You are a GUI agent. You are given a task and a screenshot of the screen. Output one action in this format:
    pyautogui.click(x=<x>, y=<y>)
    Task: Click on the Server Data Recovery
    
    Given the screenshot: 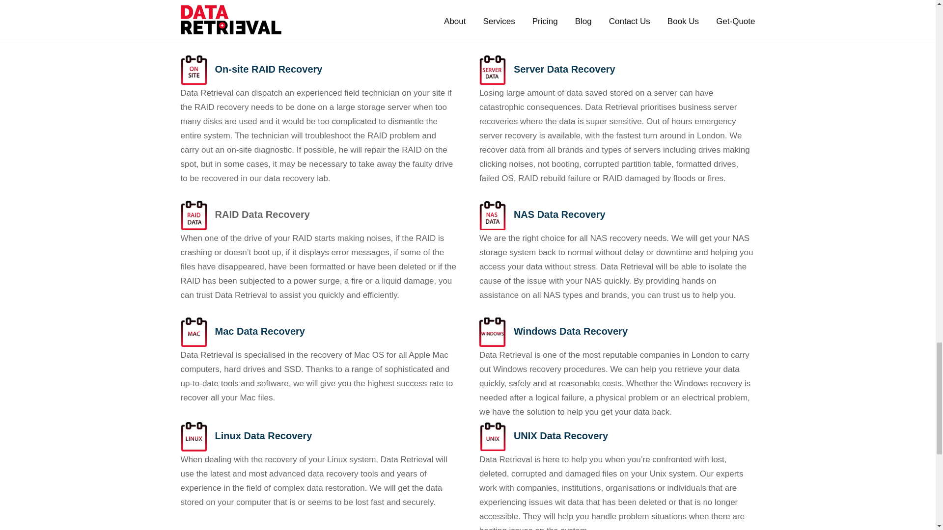 What is the action you would take?
    pyautogui.click(x=565, y=69)
    